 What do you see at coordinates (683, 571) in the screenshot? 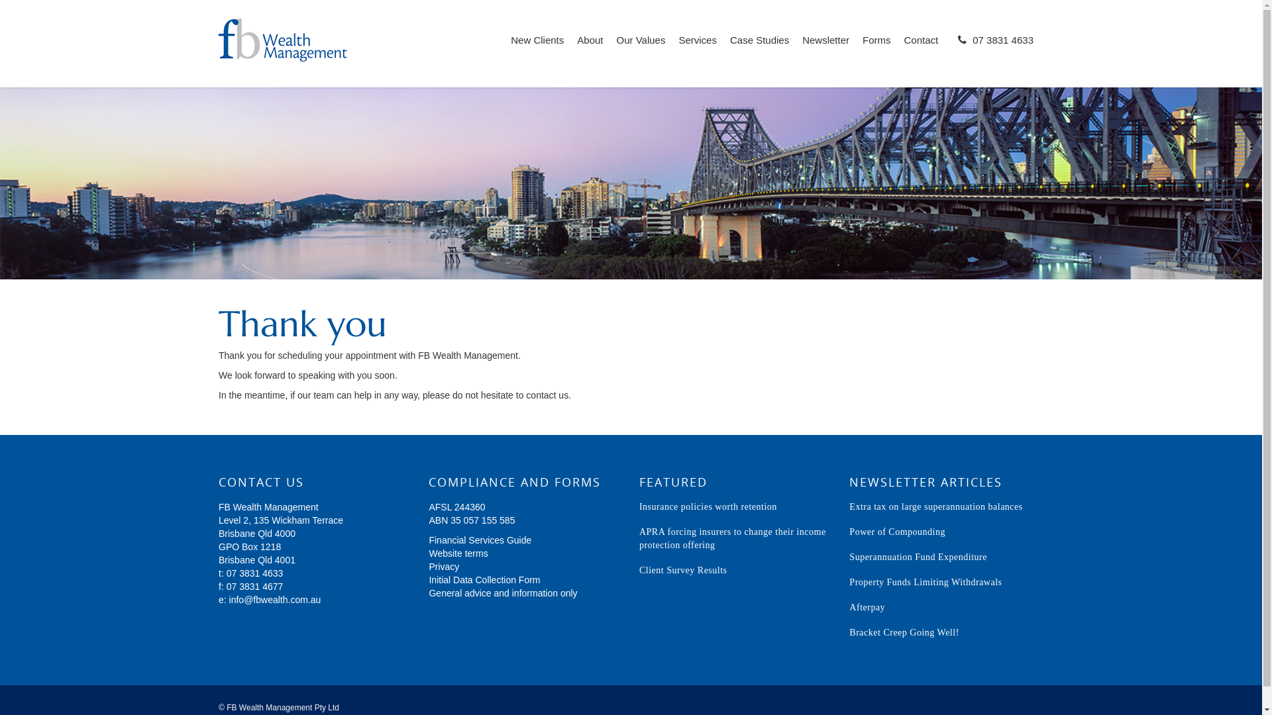
I see `Client Survey Results` at bounding box center [683, 571].